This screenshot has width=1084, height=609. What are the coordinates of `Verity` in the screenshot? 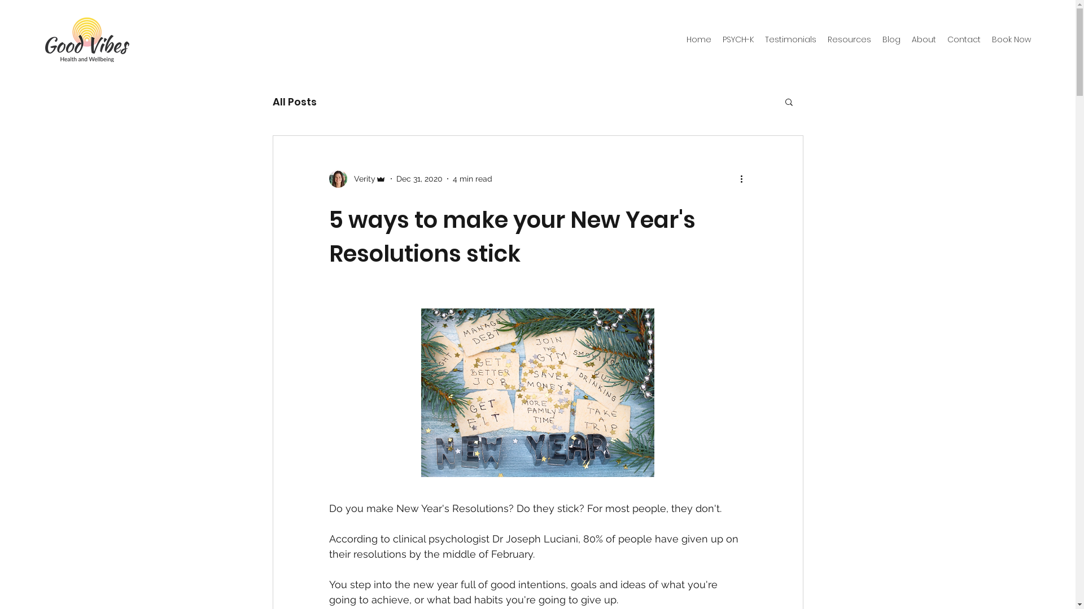 It's located at (357, 179).